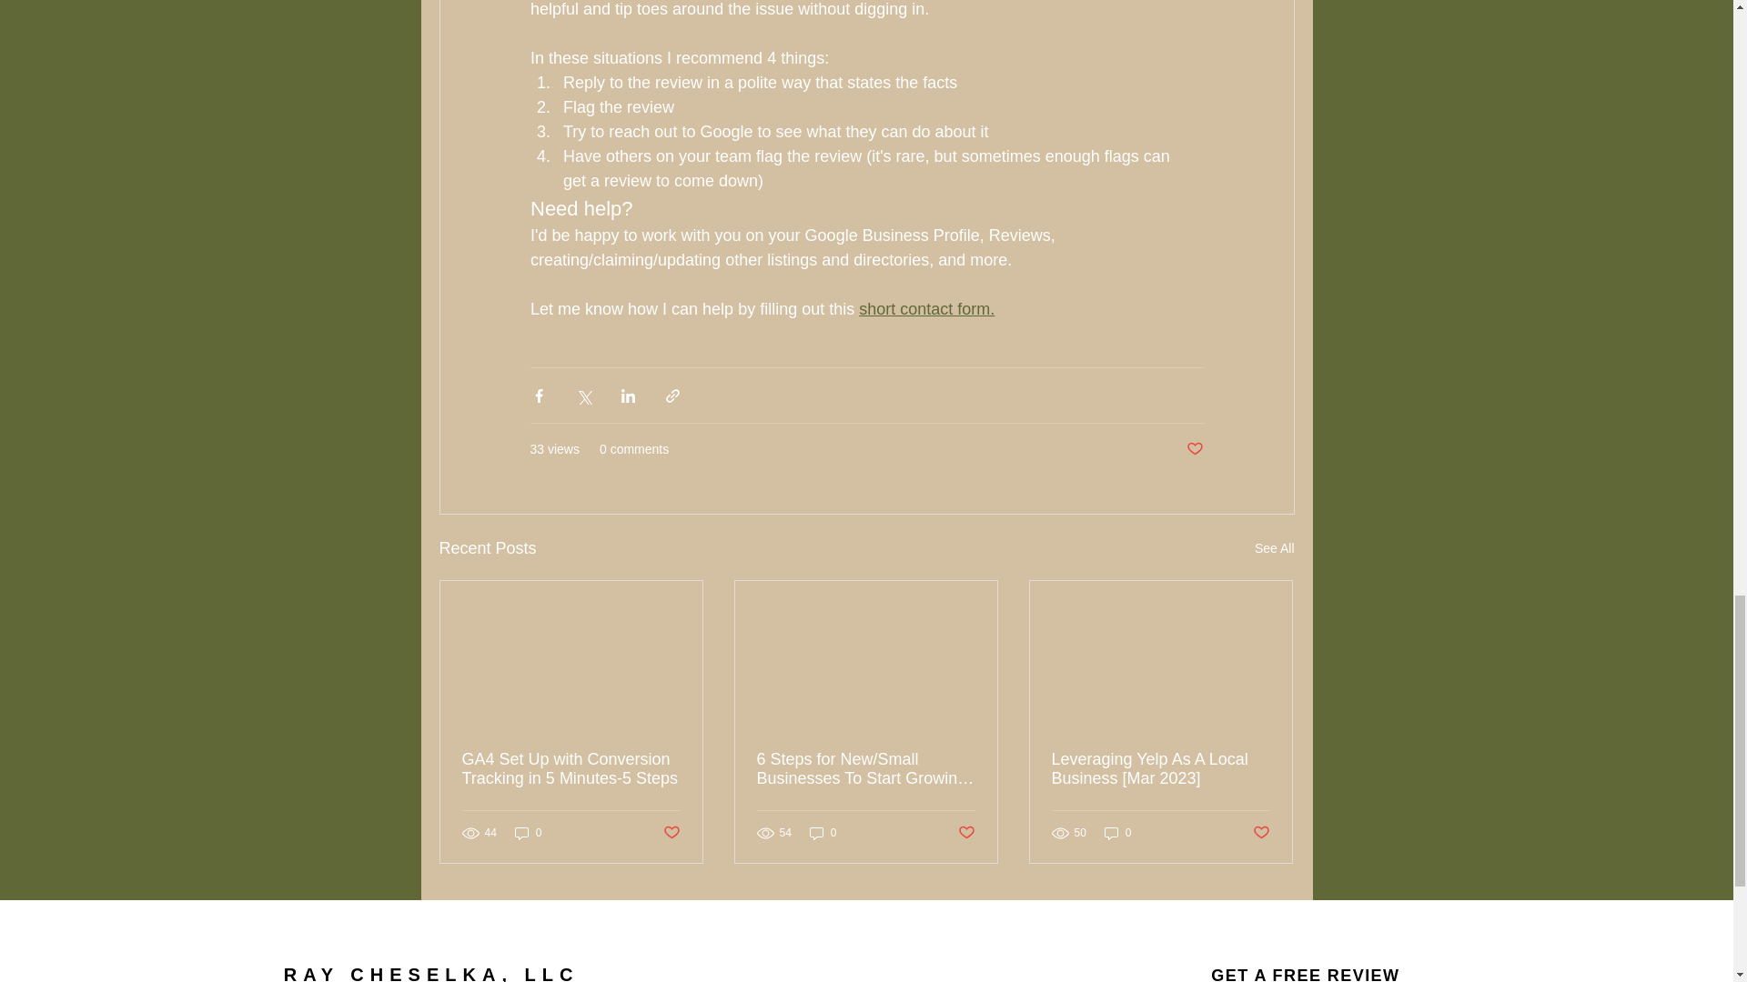 This screenshot has width=1747, height=982. Describe the element at coordinates (1194, 449) in the screenshot. I see `Post not marked as liked` at that location.